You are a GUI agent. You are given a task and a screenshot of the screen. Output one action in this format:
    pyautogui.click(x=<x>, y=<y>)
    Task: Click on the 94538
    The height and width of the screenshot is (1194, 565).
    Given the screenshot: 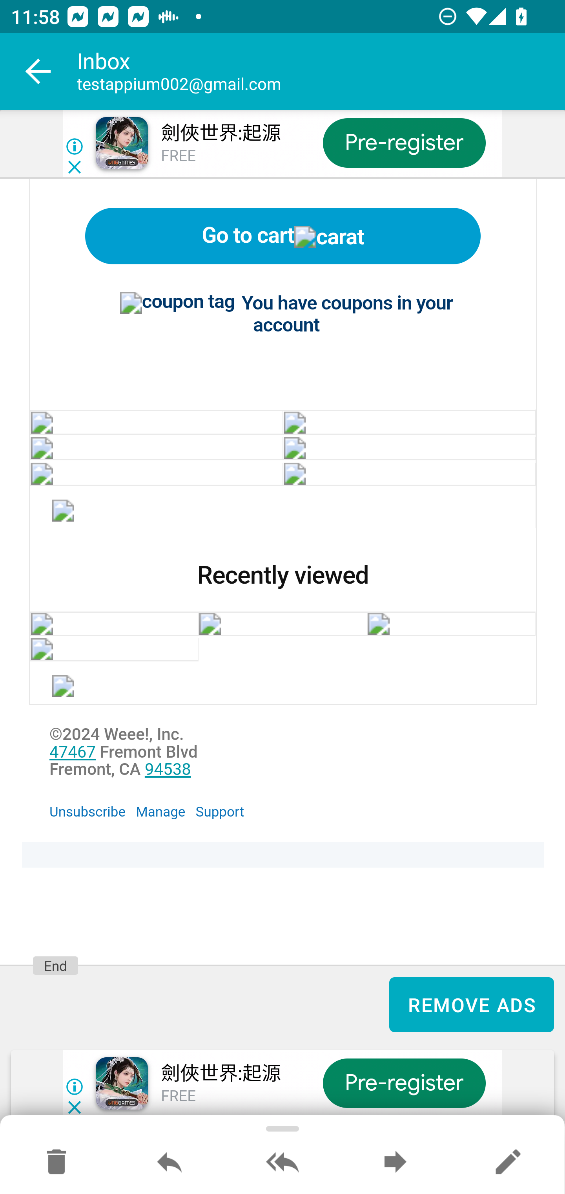 What is the action you would take?
    pyautogui.click(x=168, y=771)
    